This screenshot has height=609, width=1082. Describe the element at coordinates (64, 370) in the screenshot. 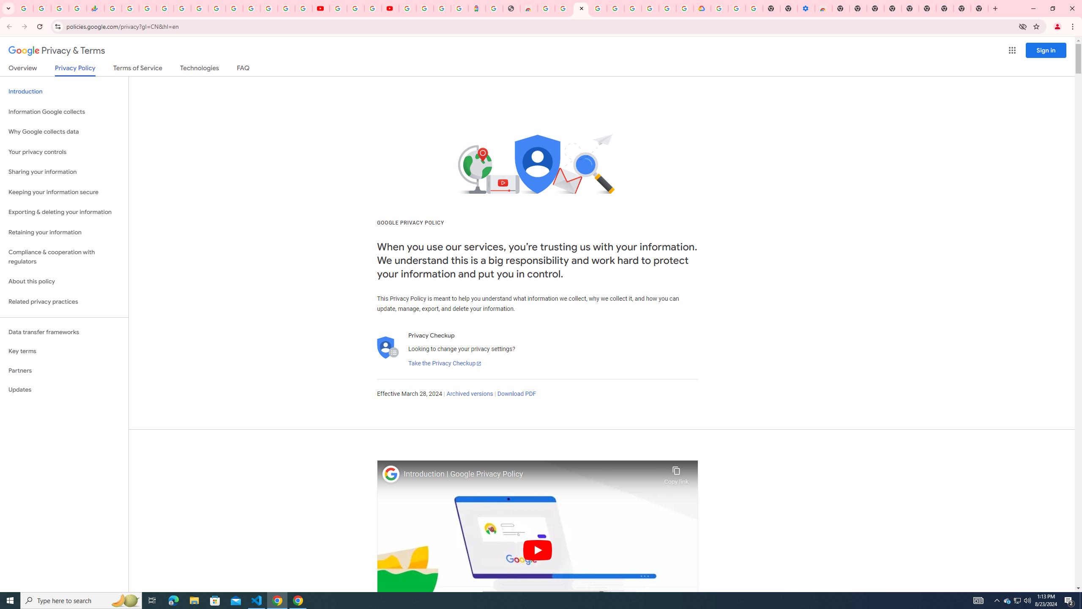

I see `Partners` at that location.